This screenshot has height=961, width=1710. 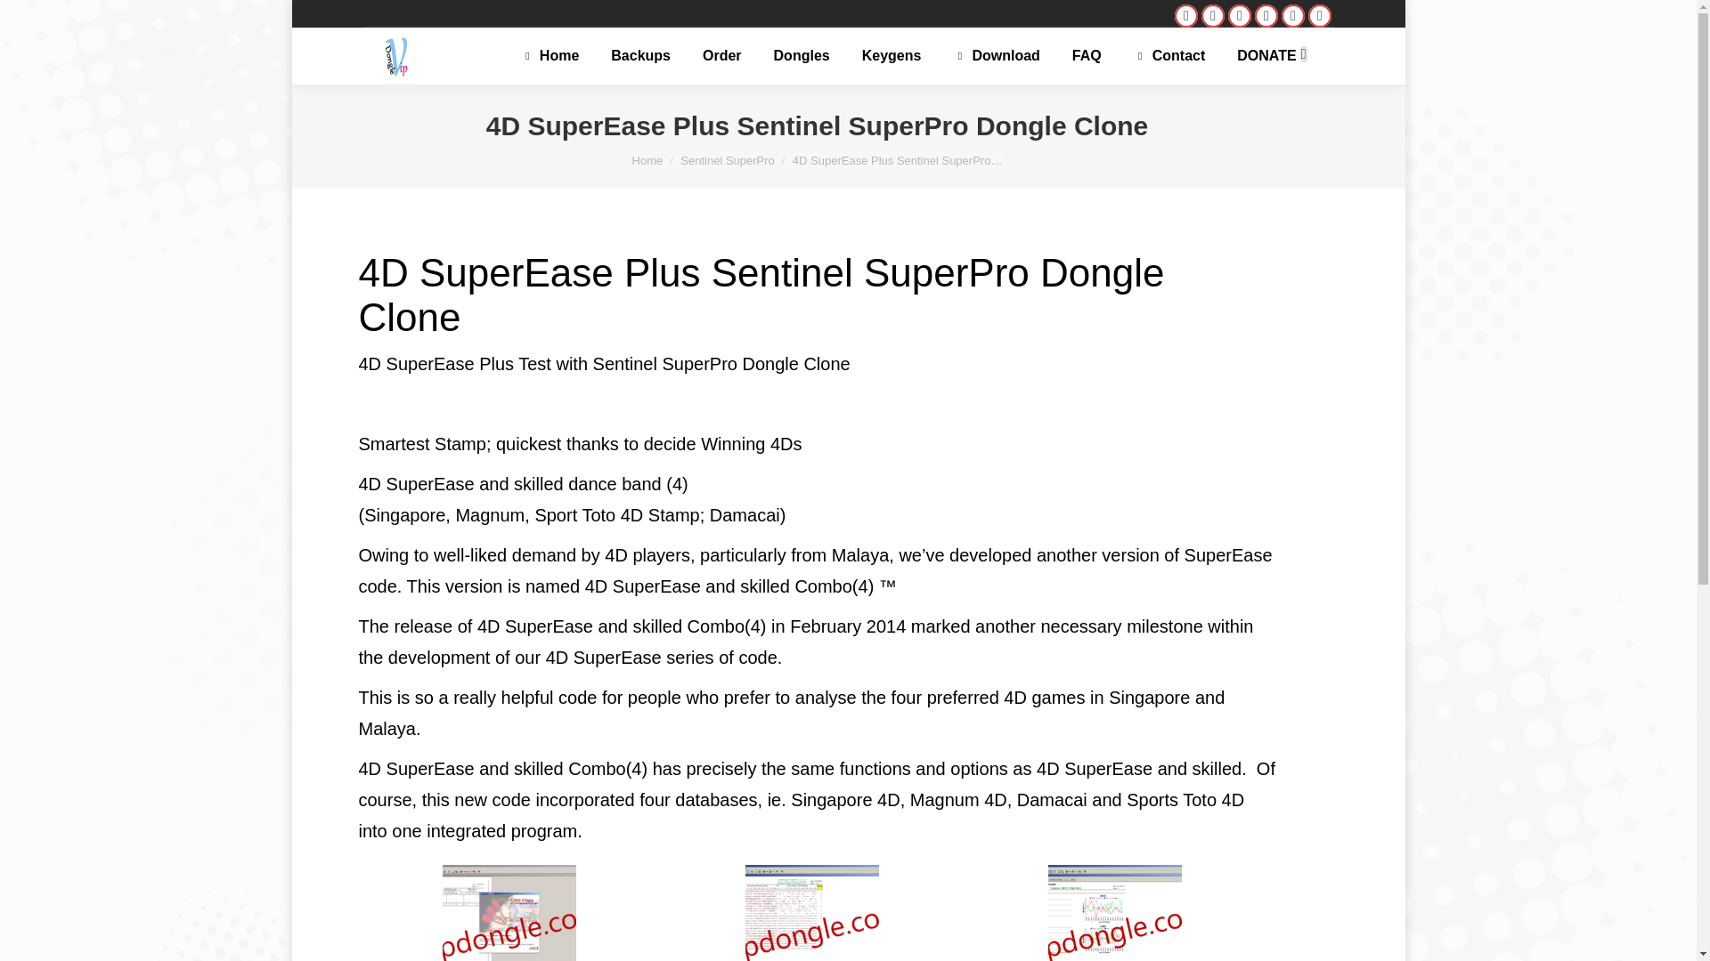 I want to click on Order, so click(x=722, y=55).